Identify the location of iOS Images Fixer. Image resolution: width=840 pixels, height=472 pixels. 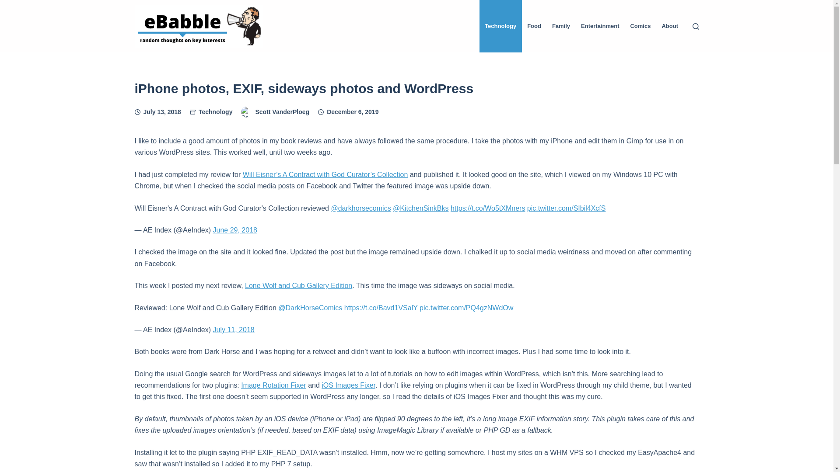
(348, 385).